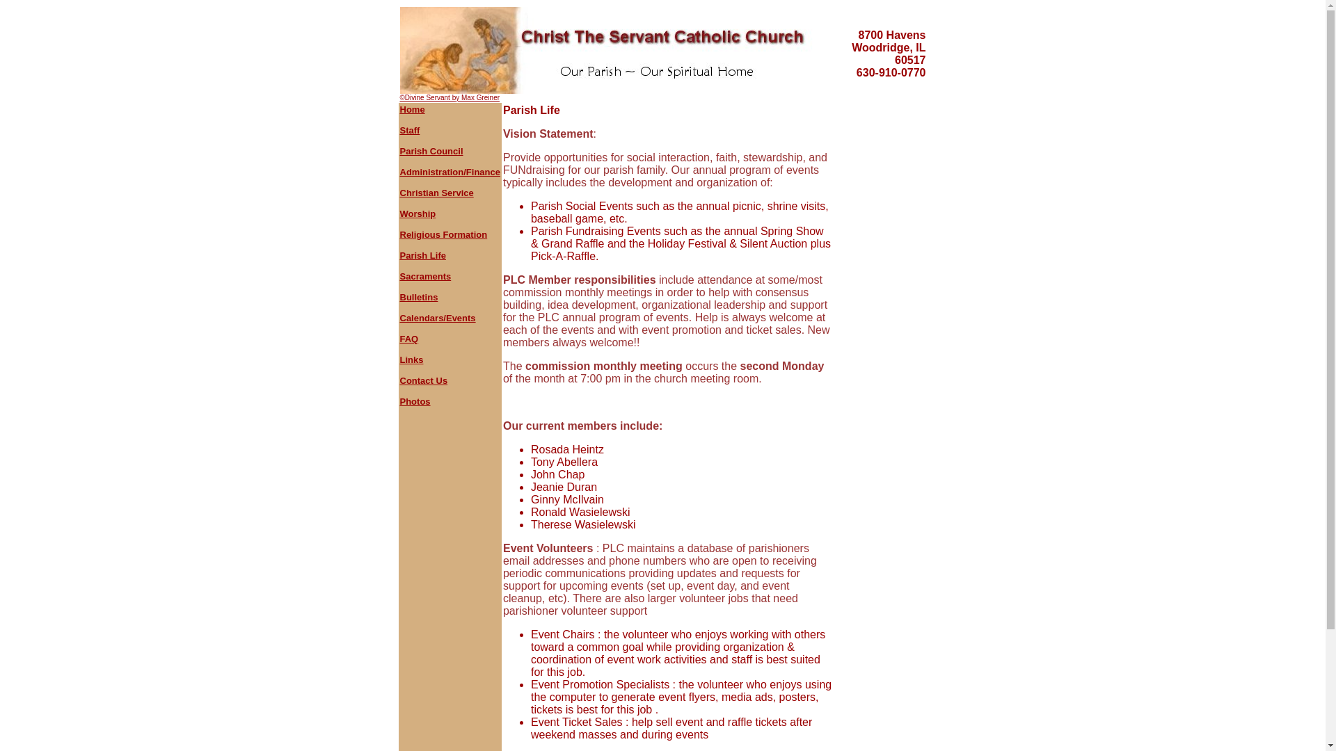 The width and height of the screenshot is (1336, 751). What do you see at coordinates (423, 381) in the screenshot?
I see `Contact Us` at bounding box center [423, 381].